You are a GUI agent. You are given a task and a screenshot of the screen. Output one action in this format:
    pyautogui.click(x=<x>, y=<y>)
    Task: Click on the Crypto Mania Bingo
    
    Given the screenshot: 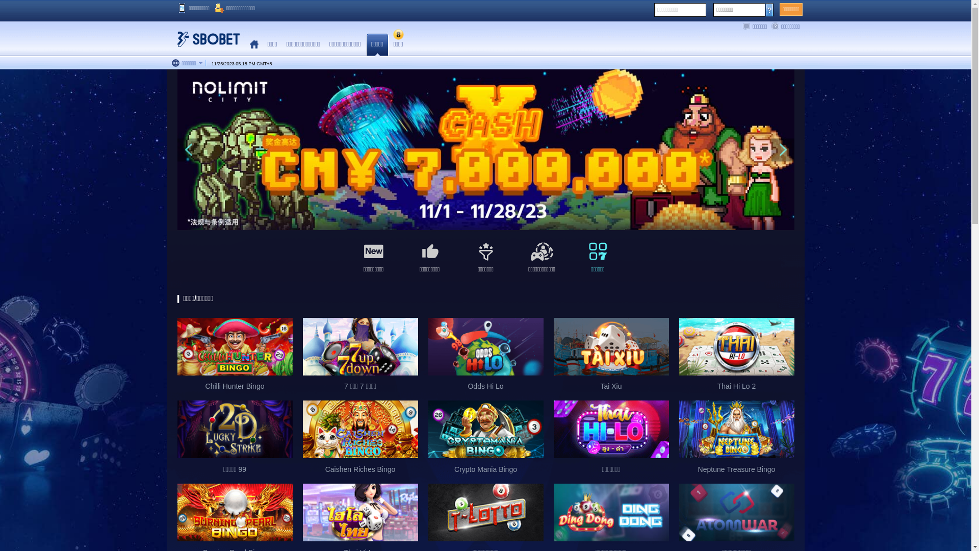 What is the action you would take?
    pyautogui.click(x=486, y=430)
    